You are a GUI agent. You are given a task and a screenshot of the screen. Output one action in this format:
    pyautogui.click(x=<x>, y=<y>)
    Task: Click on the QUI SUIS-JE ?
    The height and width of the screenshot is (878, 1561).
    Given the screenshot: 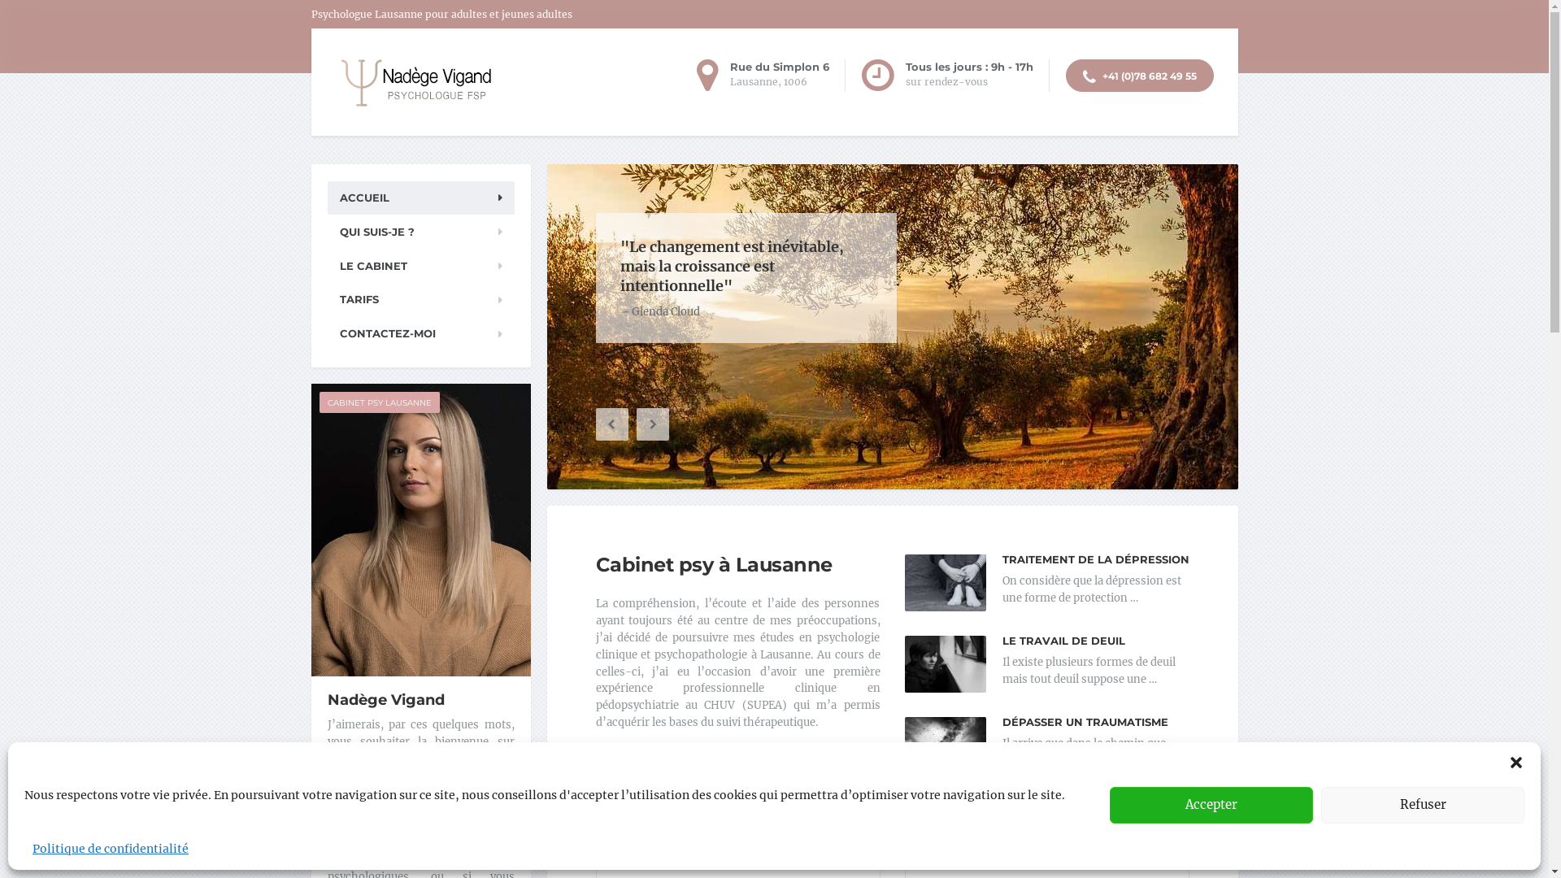 What is the action you would take?
    pyautogui.click(x=420, y=233)
    